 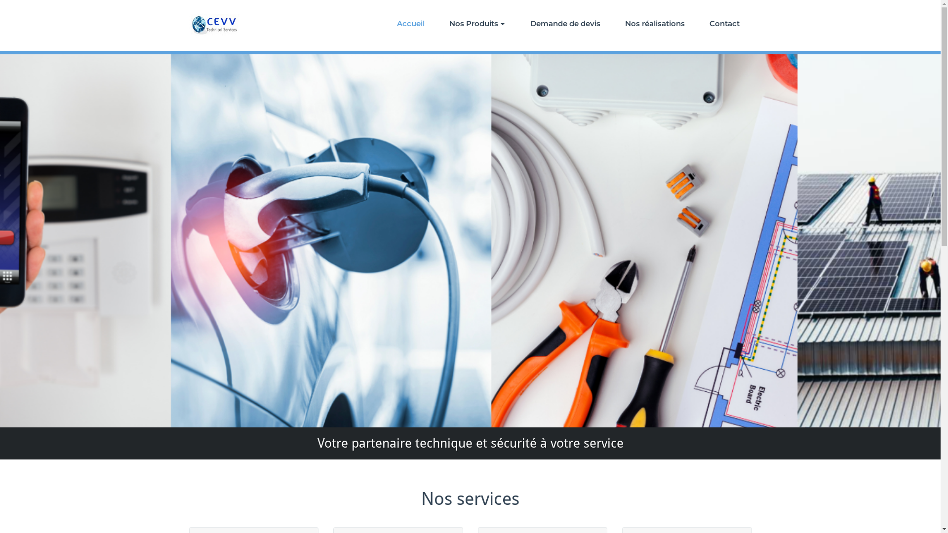 I want to click on Skip to content, so click(x=0, y=0).